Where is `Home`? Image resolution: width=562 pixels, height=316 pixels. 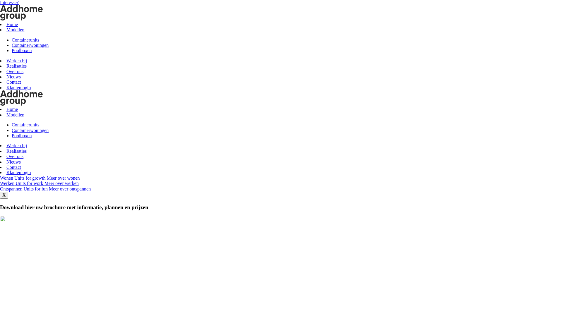
Home is located at coordinates (12, 109).